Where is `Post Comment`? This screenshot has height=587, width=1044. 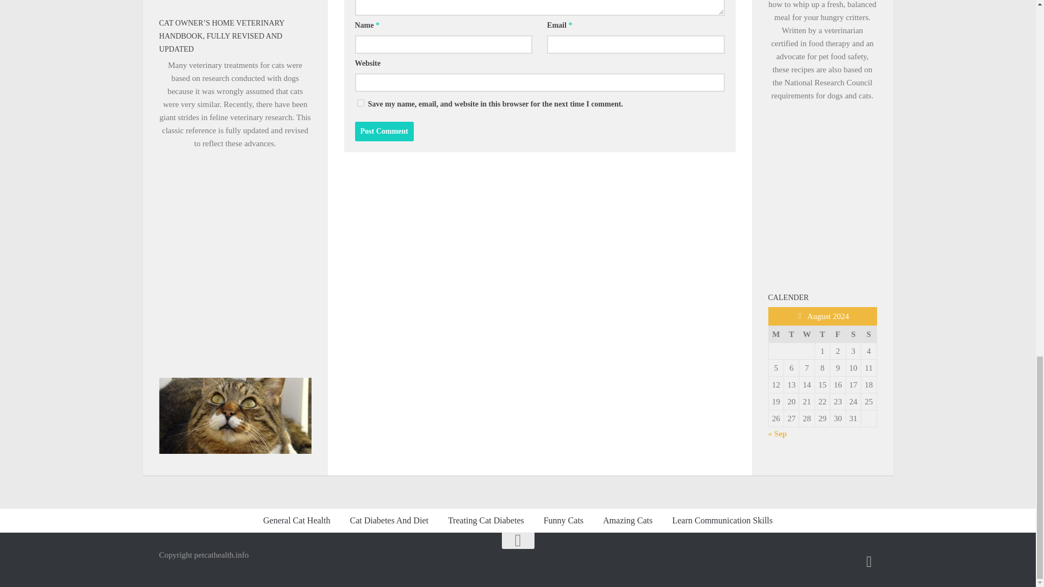 Post Comment is located at coordinates (384, 132).